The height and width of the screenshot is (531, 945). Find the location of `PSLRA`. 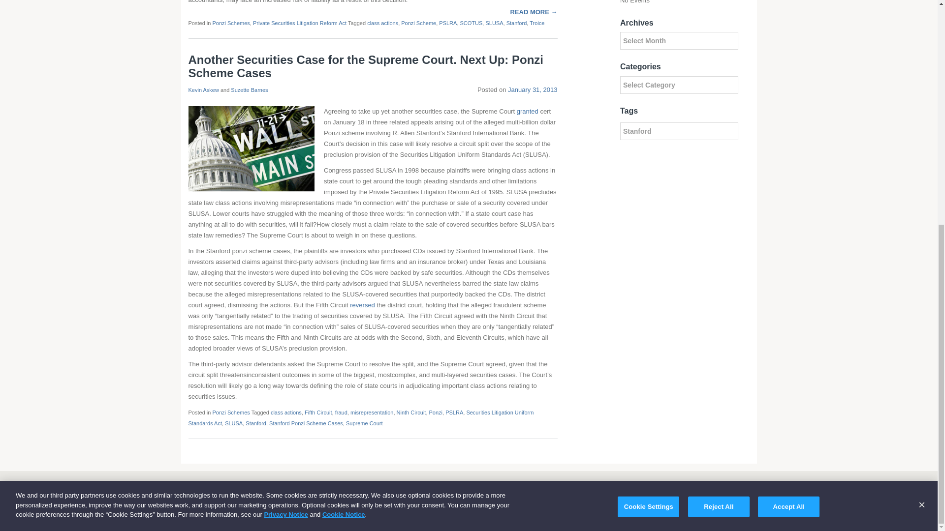

PSLRA is located at coordinates (448, 23).